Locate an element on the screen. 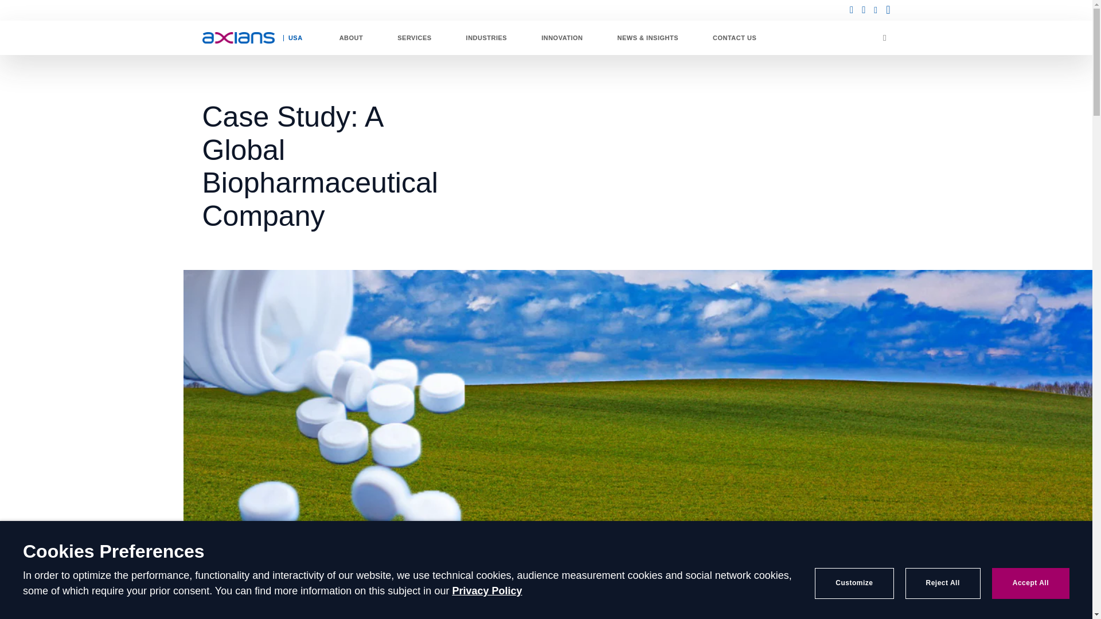 This screenshot has height=619, width=1101. INDUSTRIES is located at coordinates (486, 38).